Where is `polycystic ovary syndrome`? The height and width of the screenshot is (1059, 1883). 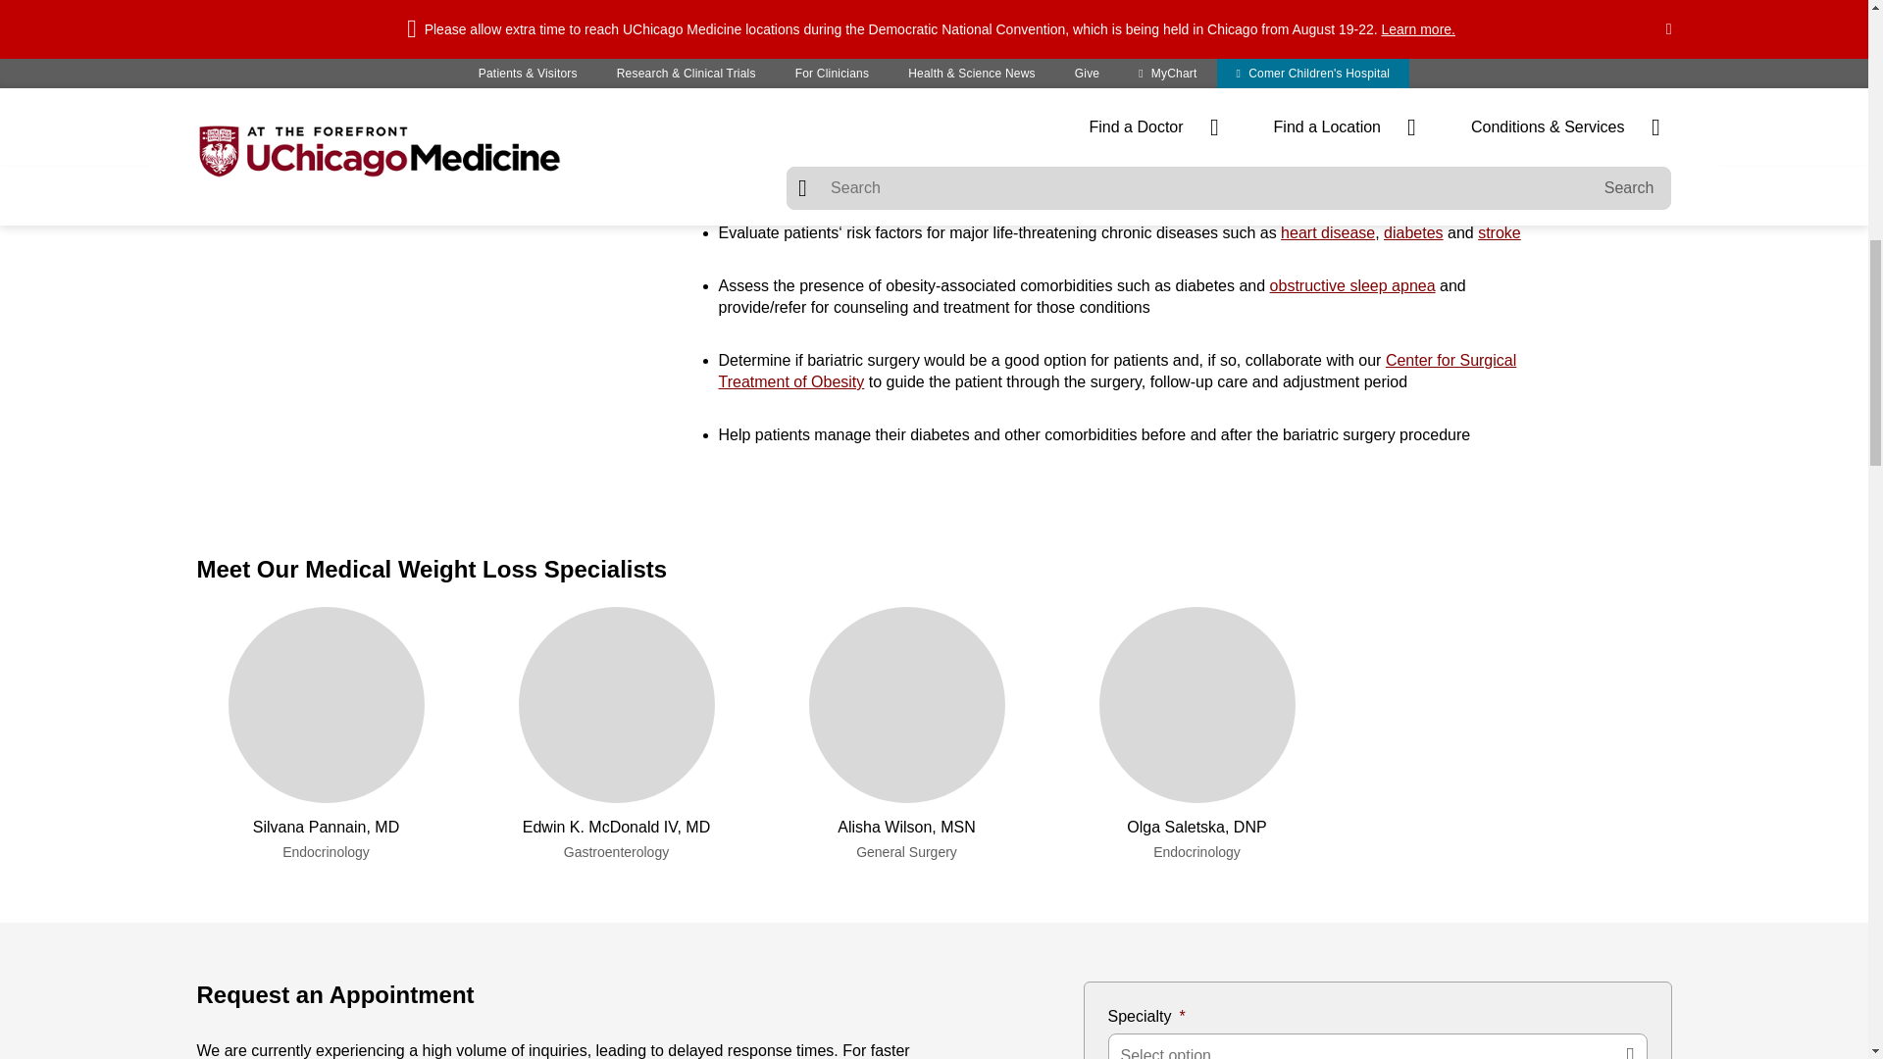
polycystic ovary syndrome is located at coordinates (1359, 105).